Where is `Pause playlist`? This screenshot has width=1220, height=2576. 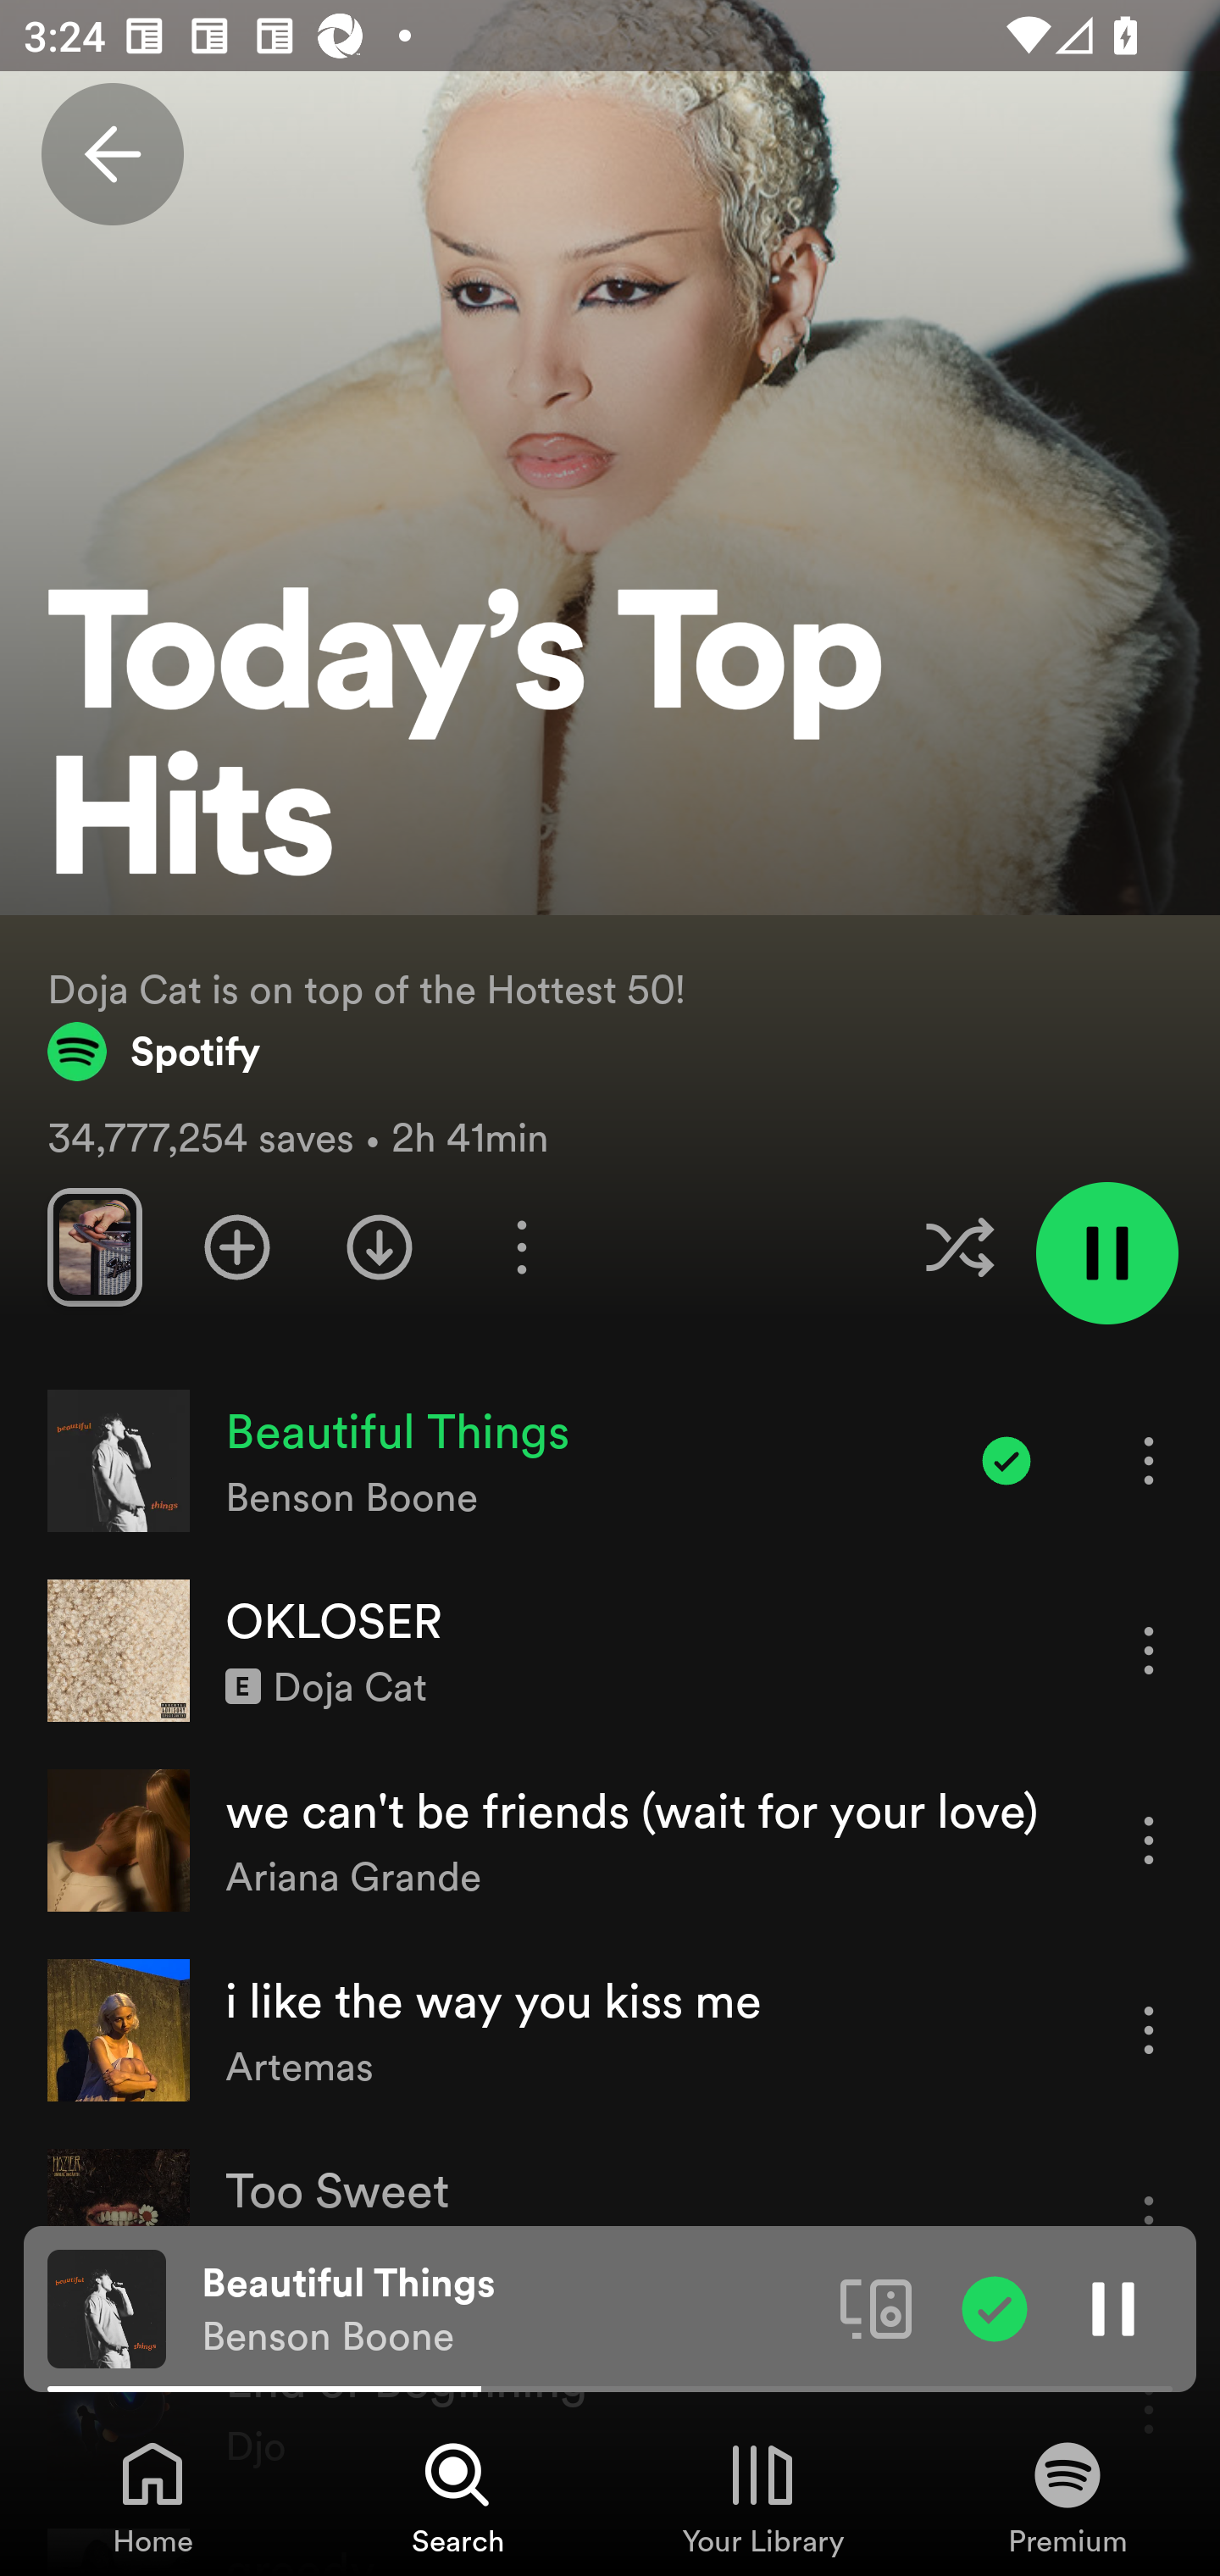
Pause playlist is located at coordinates (1106, 1252).